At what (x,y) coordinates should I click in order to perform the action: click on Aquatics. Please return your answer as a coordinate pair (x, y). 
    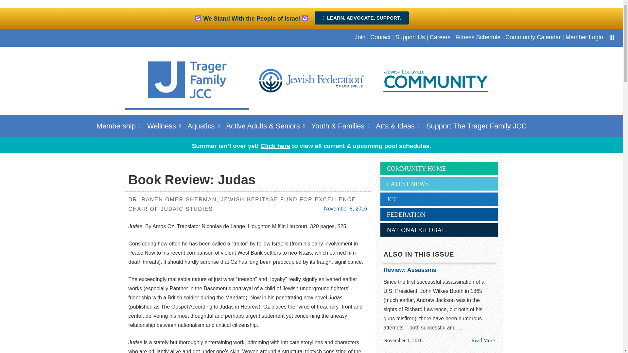
    Looking at the image, I should click on (203, 126).